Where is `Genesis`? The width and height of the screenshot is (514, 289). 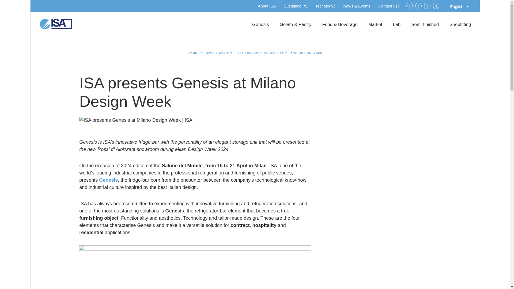 Genesis is located at coordinates (260, 29).